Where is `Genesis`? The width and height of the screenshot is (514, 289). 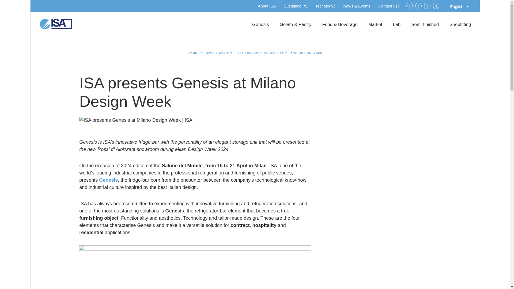 Genesis is located at coordinates (260, 29).